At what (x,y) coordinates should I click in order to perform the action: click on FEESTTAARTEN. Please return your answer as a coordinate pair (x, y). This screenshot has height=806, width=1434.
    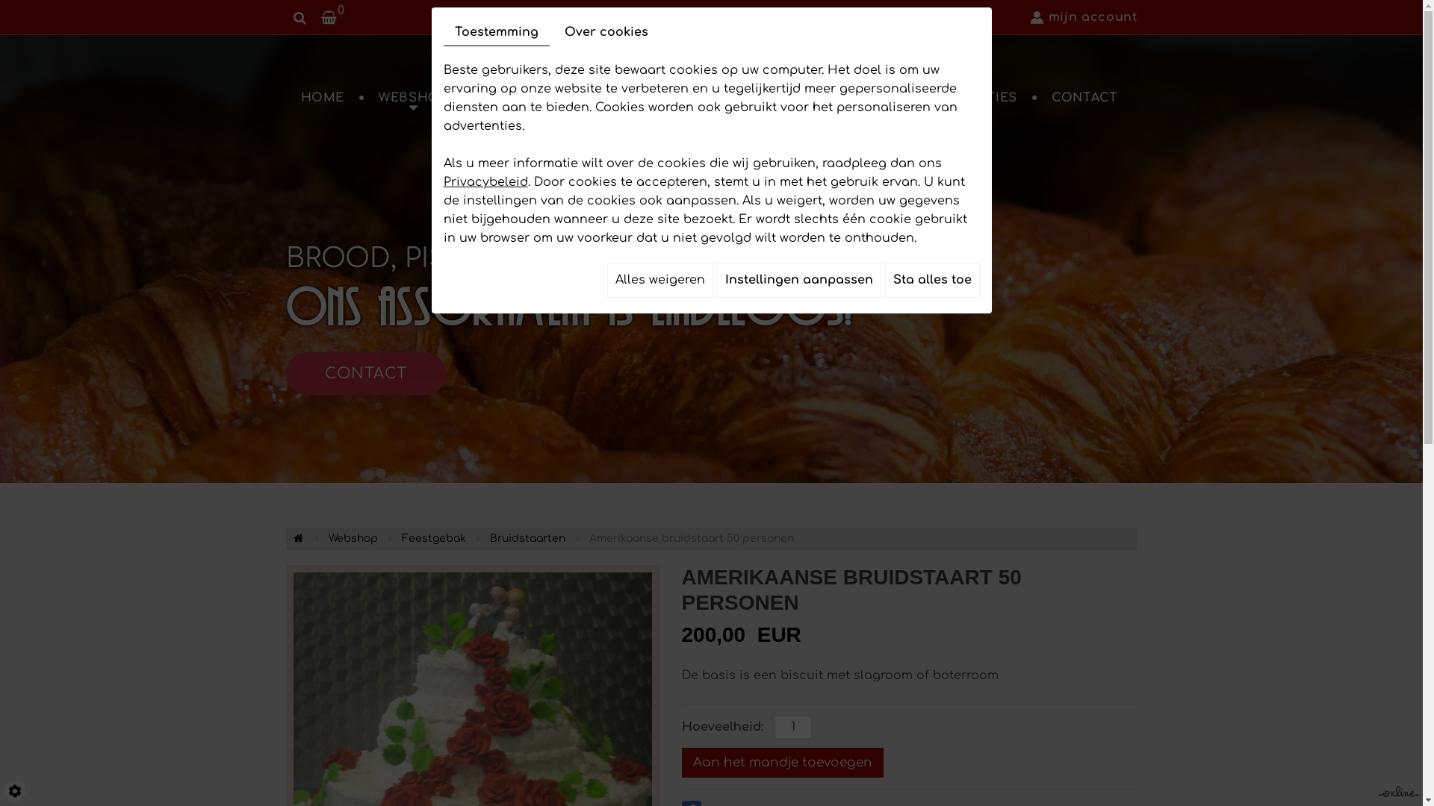
    Looking at the image, I should click on (883, 98).